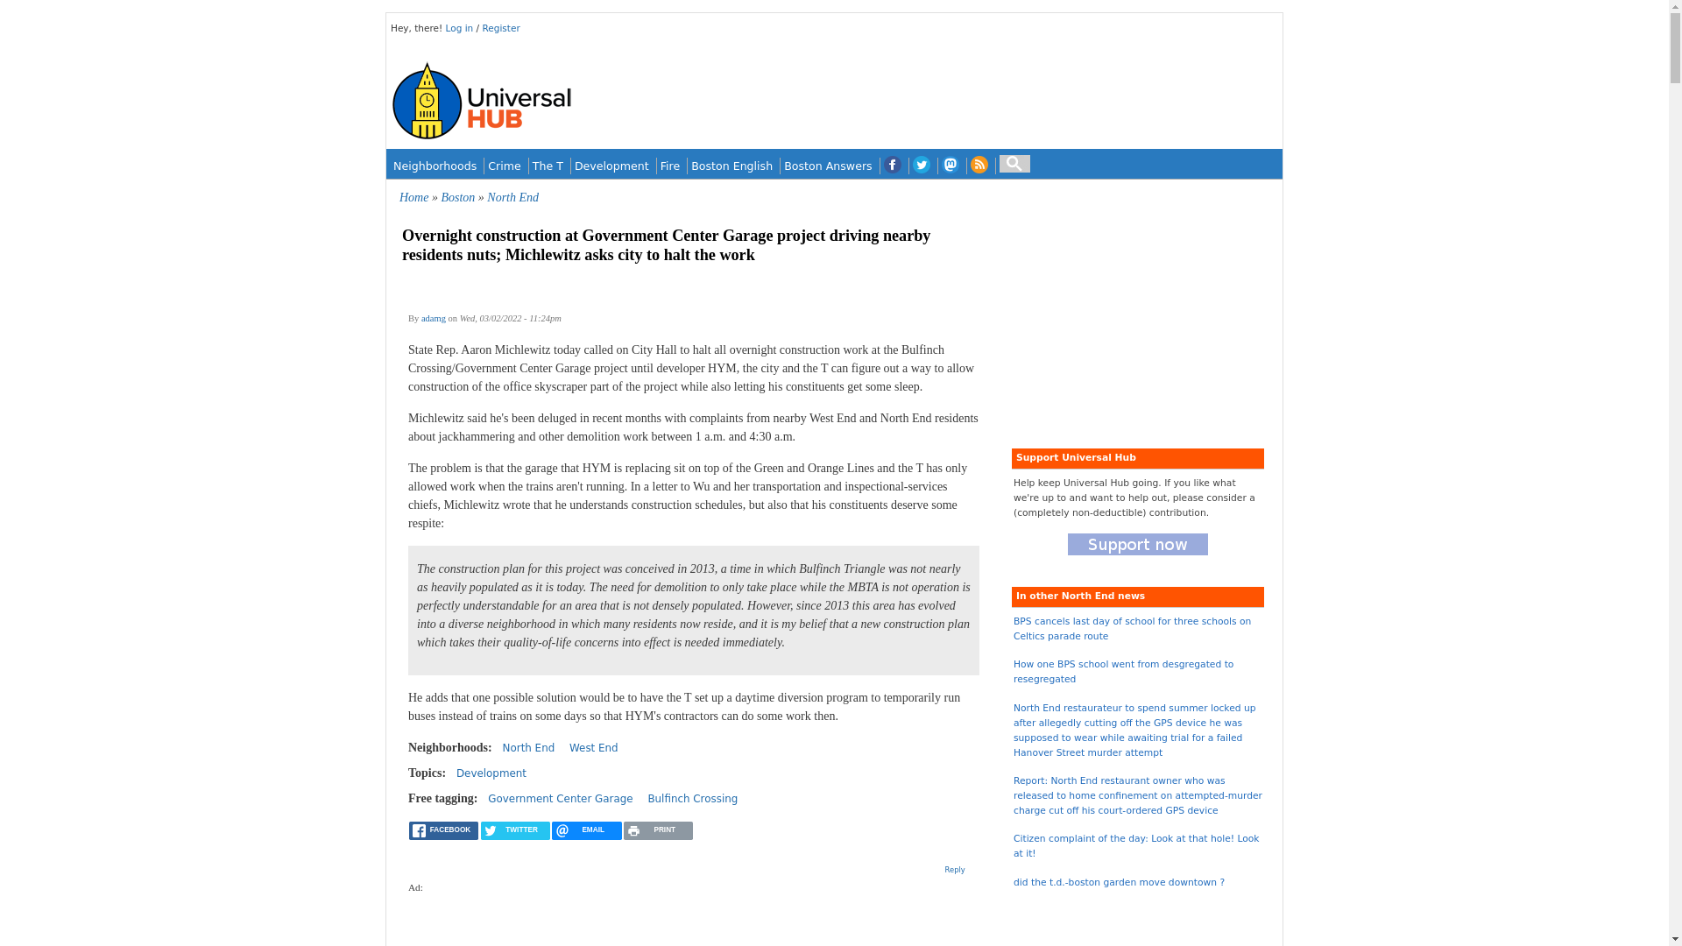  I want to click on North End, so click(512, 198).